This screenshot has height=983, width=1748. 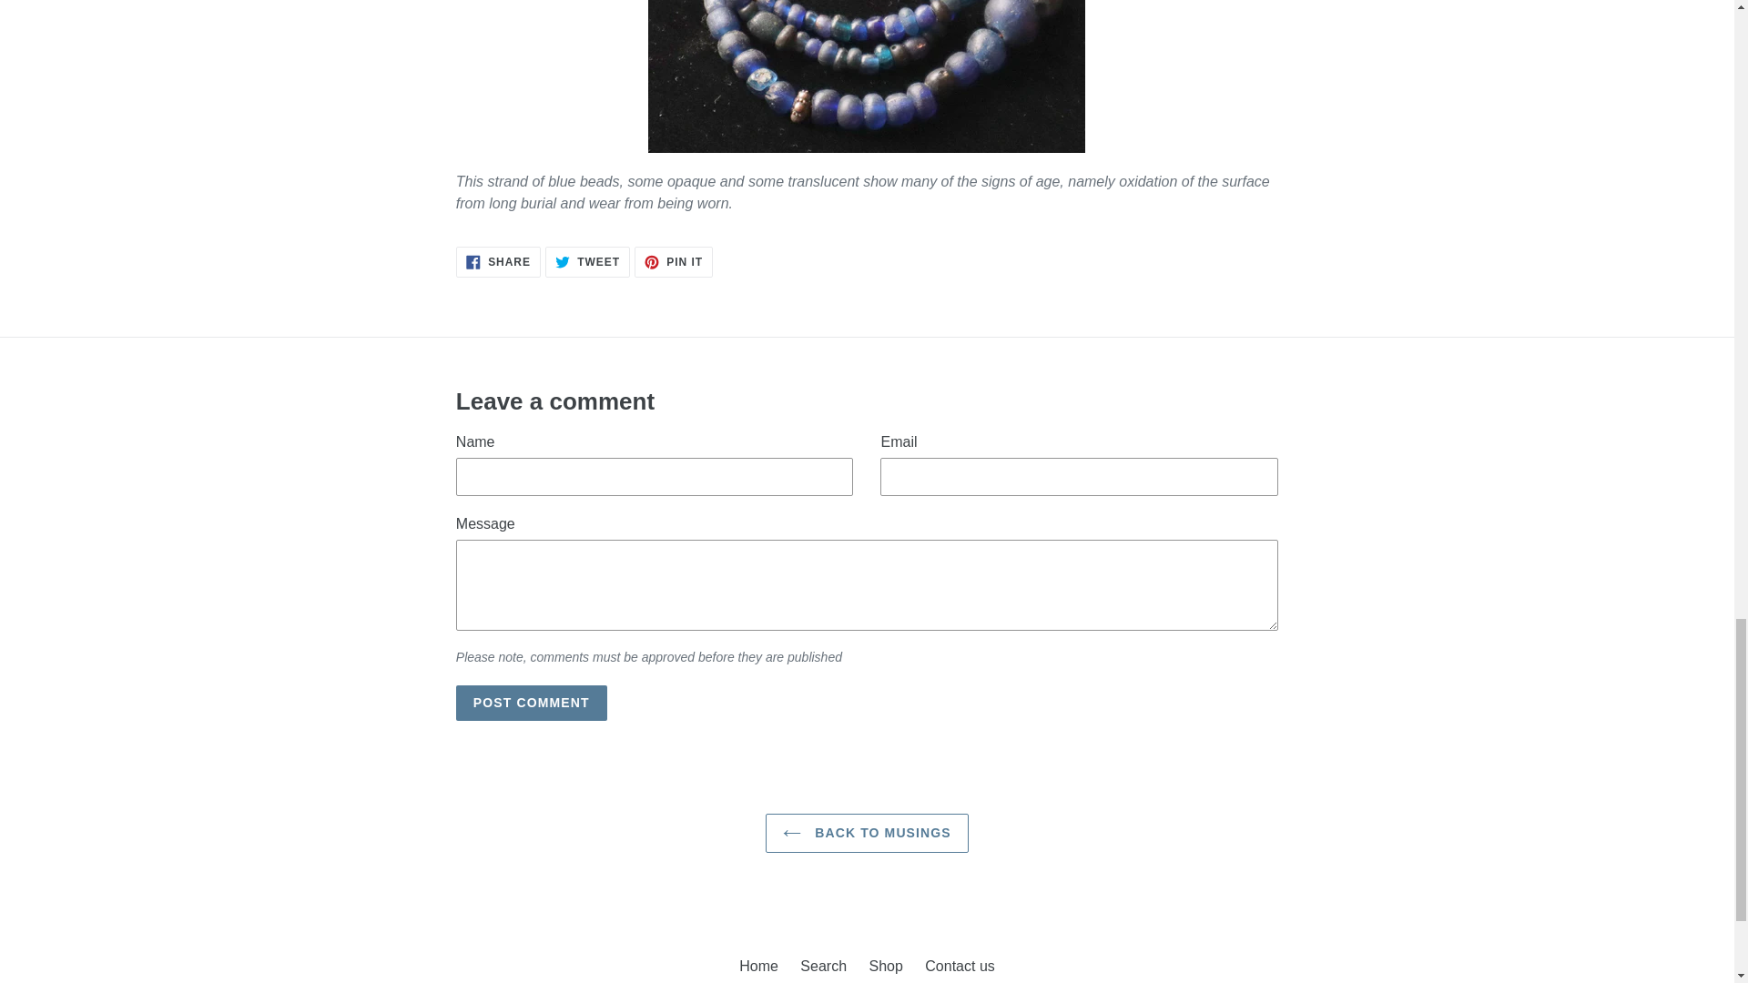 I want to click on BACK TO MUSINGS, so click(x=587, y=262).